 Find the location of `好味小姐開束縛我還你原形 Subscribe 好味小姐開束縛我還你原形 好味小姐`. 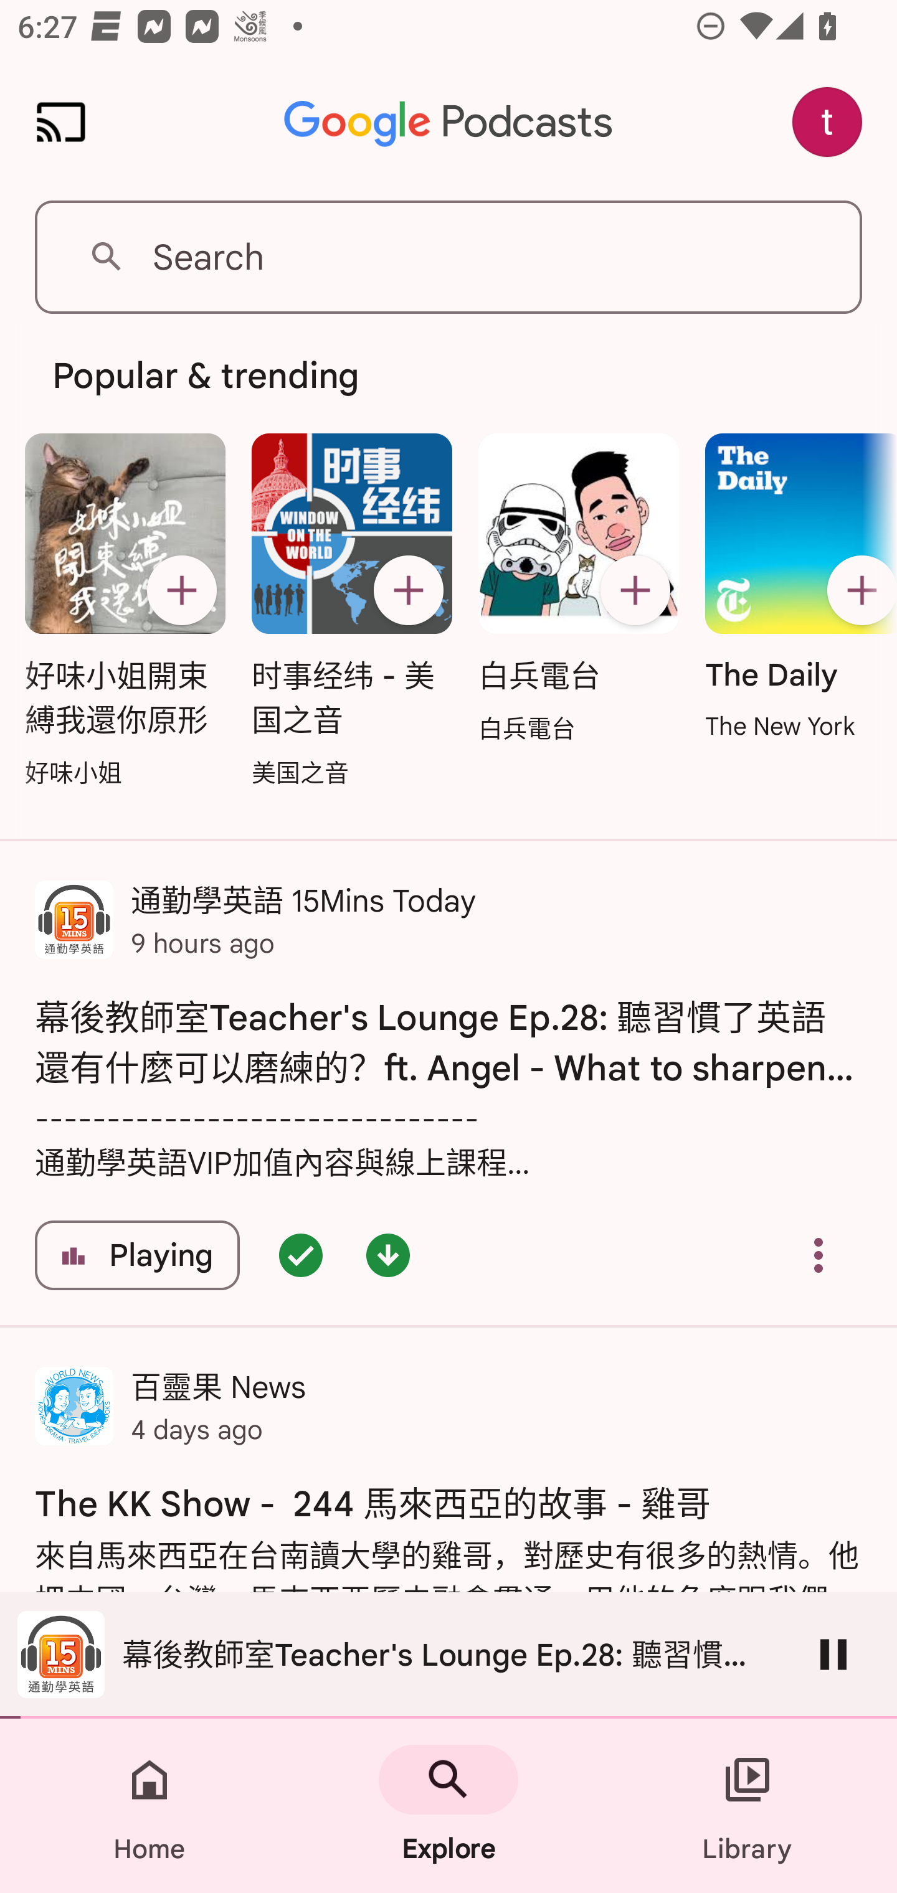

好味小姐開束縛我還你原形 Subscribe 好味小姐開束縛我還你原形 好味小姐 is located at coordinates (125, 612).